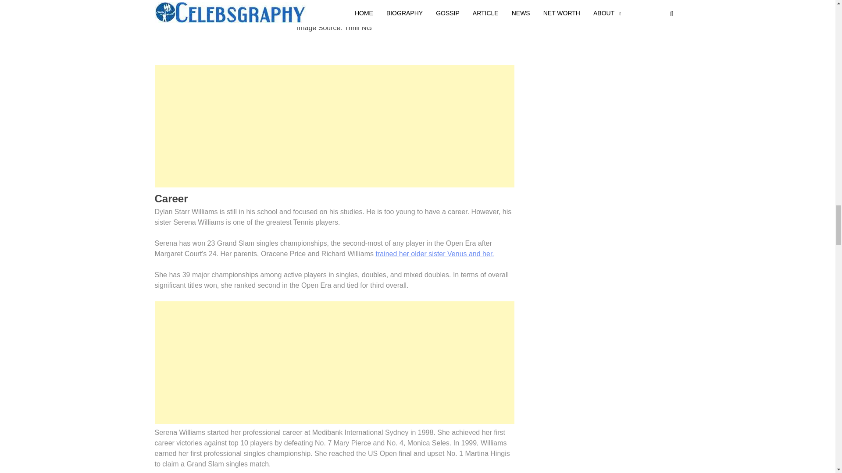 The width and height of the screenshot is (842, 473). I want to click on trained her older sister Venus and her., so click(434, 254).